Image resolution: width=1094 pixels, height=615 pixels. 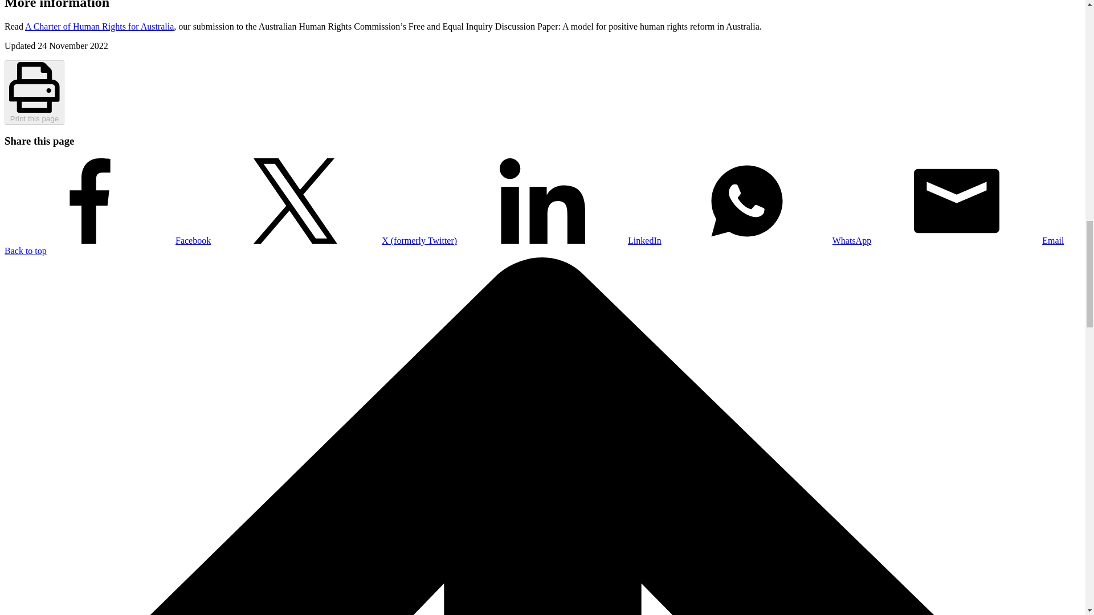 I want to click on WhatsApp, so click(x=766, y=240).